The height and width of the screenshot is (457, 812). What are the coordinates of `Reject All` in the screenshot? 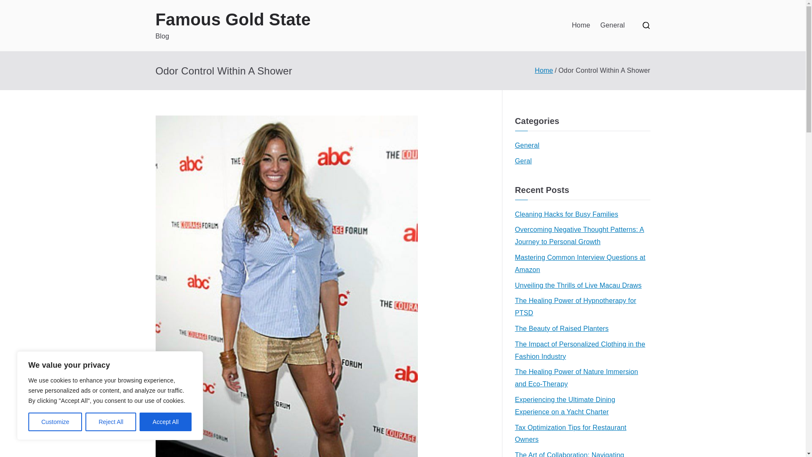 It's located at (111, 422).